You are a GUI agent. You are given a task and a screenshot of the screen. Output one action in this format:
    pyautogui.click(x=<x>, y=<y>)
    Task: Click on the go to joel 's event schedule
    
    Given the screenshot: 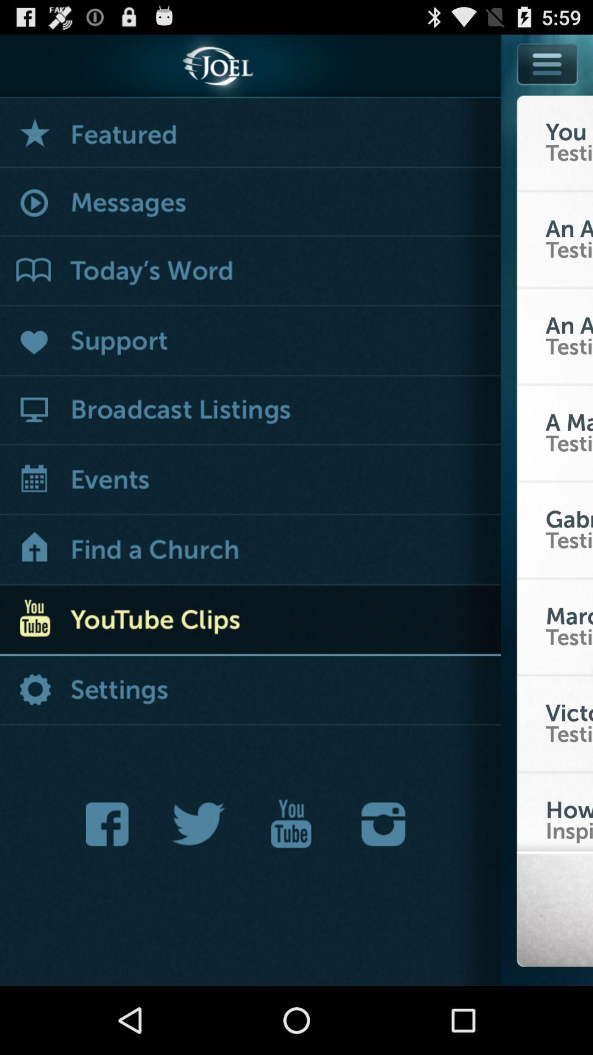 What is the action you would take?
    pyautogui.click(x=250, y=481)
    